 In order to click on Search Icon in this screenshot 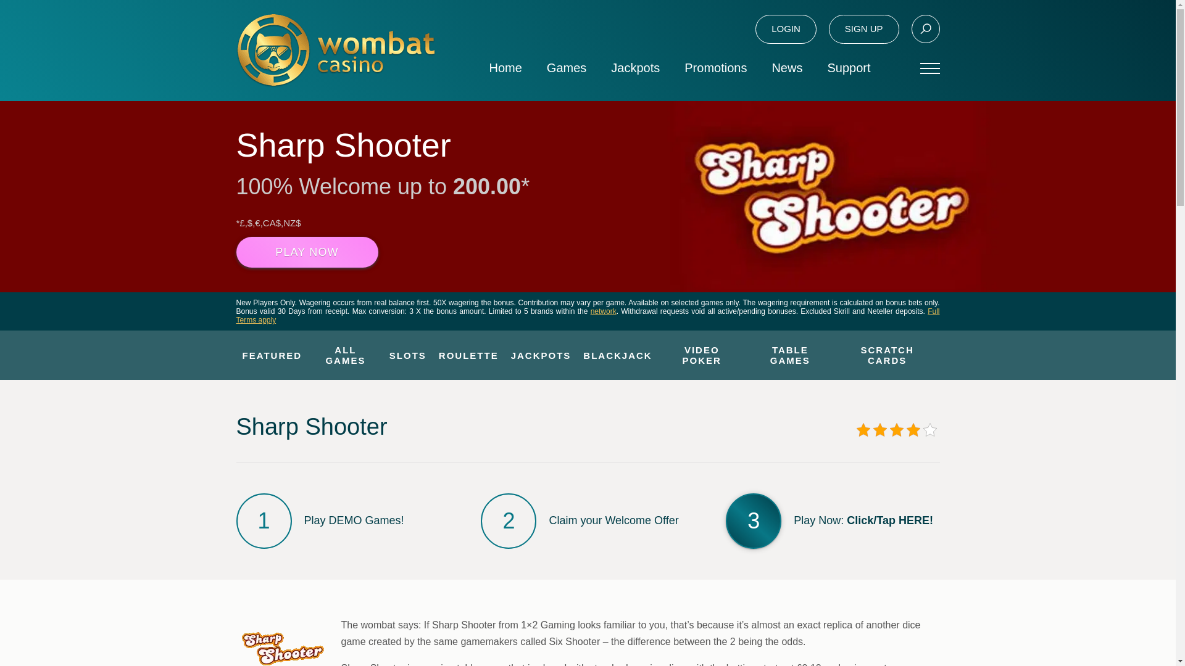, I will do `click(925, 28)`.